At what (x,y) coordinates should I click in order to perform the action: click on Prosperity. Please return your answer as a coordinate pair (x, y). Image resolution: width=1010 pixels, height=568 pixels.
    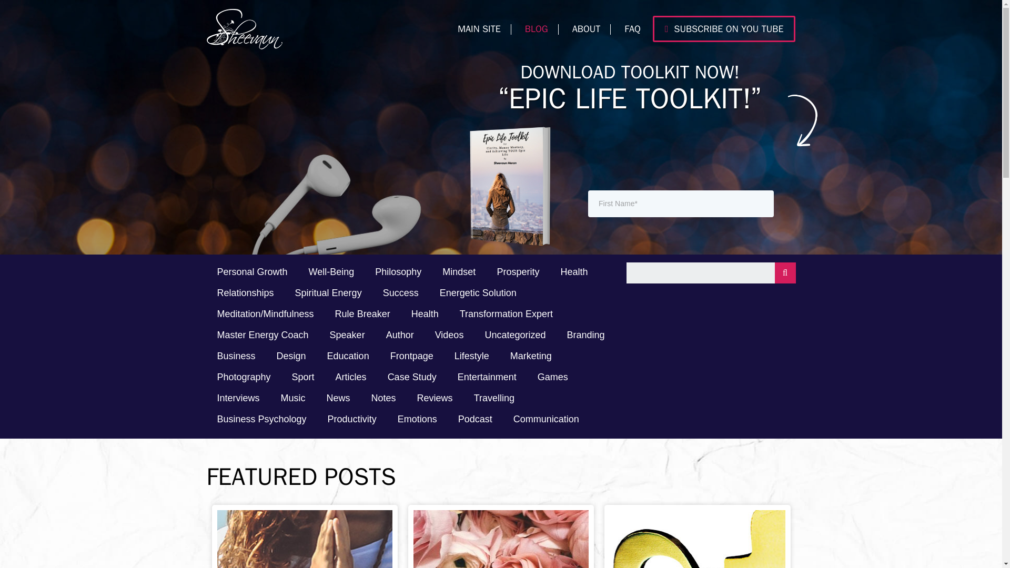
    Looking at the image, I should click on (518, 272).